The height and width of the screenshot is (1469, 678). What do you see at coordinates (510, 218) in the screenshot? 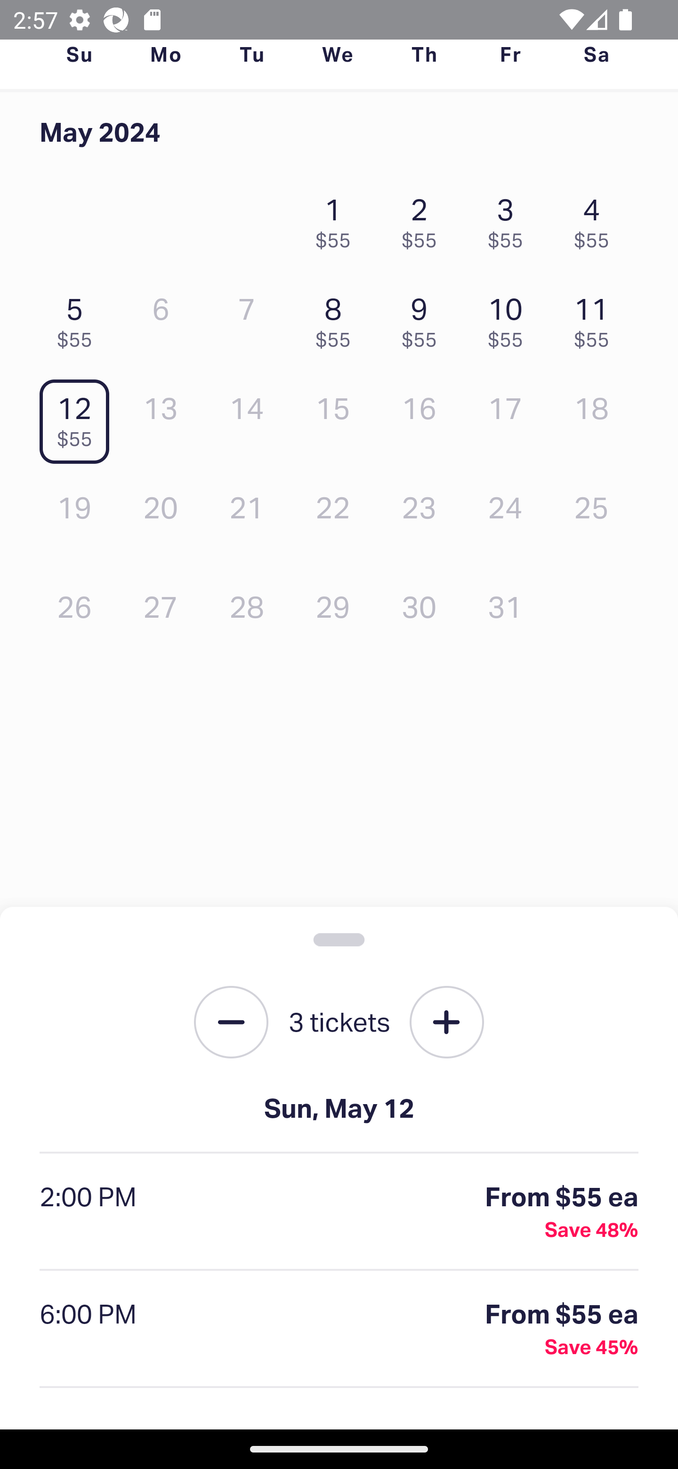
I see `3 $55` at bounding box center [510, 218].